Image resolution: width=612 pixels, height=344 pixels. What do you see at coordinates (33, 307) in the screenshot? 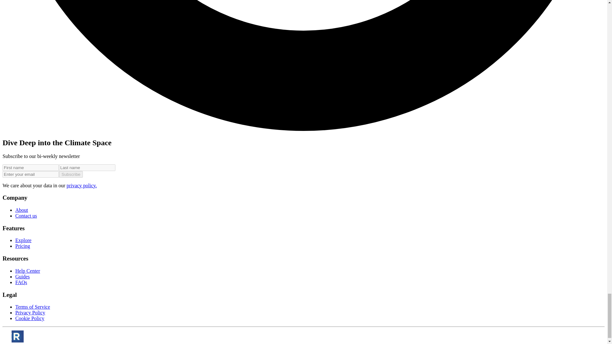
I see `Terms of Service` at bounding box center [33, 307].